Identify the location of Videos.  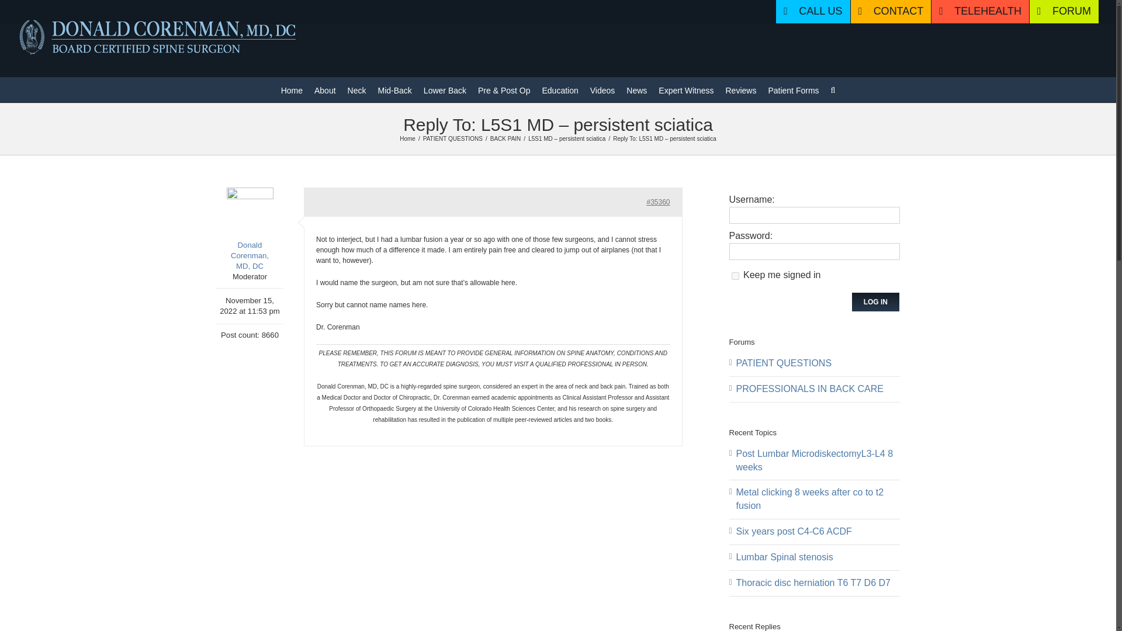
(602, 89).